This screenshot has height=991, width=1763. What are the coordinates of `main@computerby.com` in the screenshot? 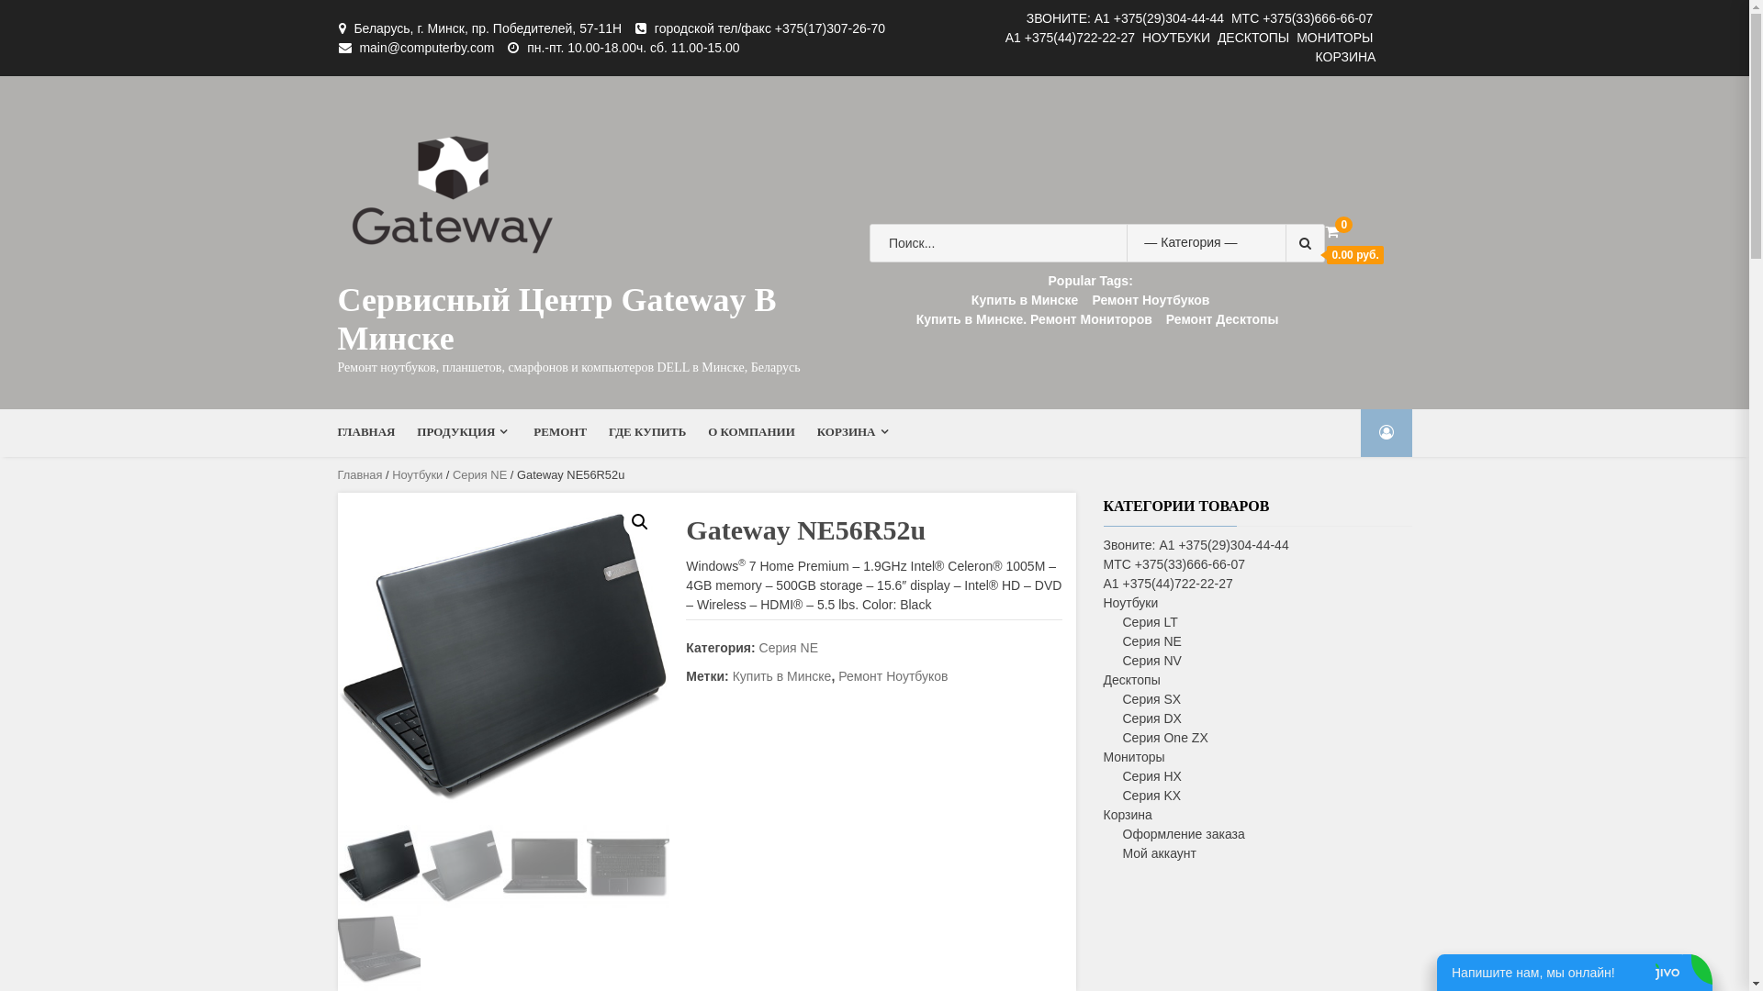 It's located at (426, 48).